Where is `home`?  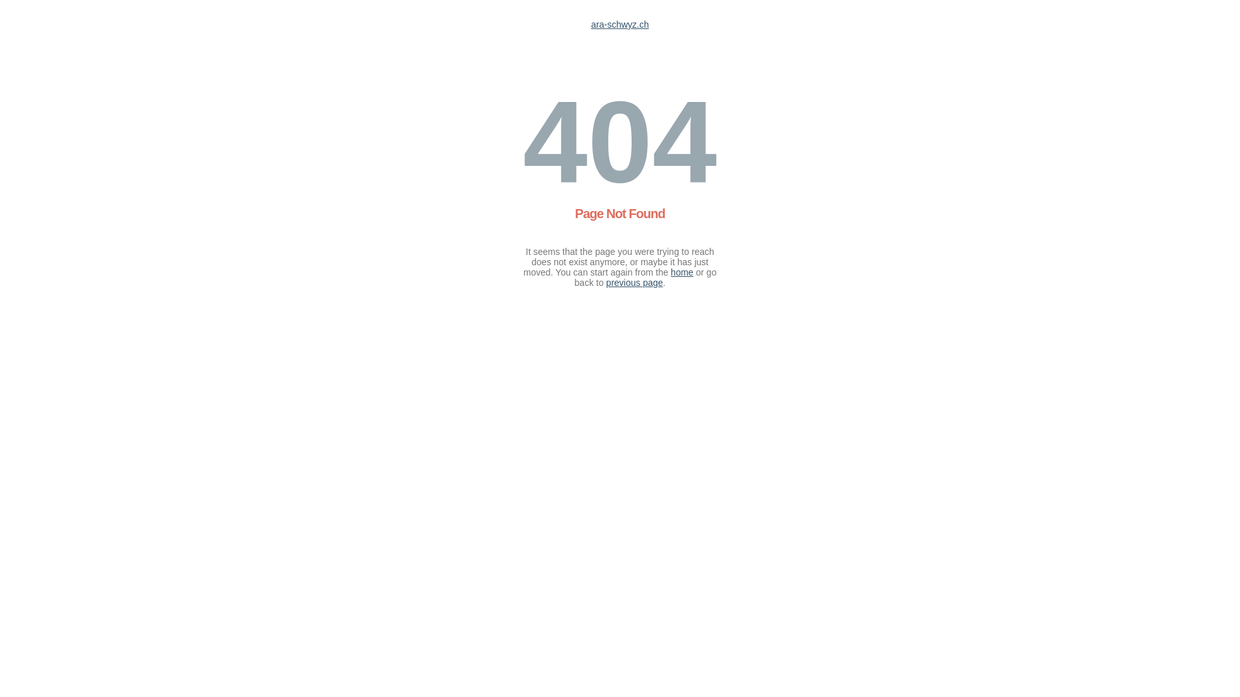 home is located at coordinates (682, 272).